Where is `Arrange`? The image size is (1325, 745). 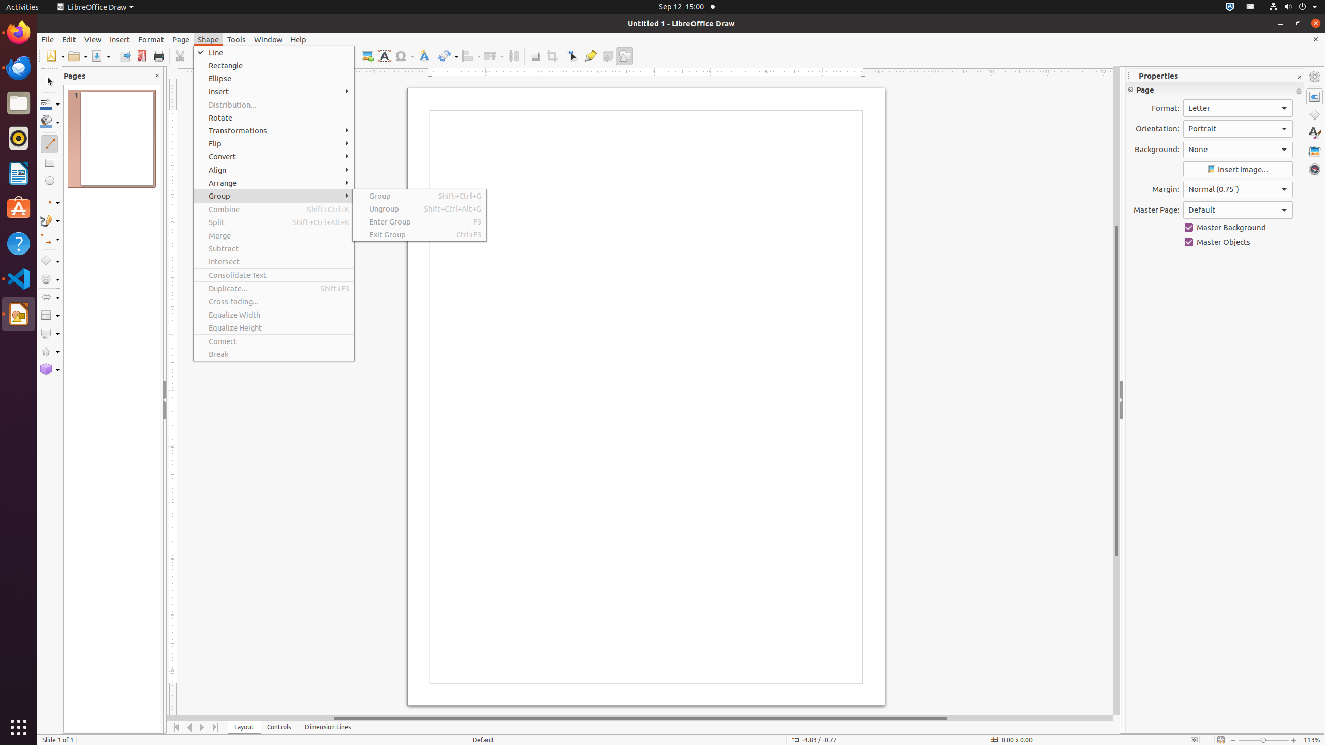
Arrange is located at coordinates (274, 183).